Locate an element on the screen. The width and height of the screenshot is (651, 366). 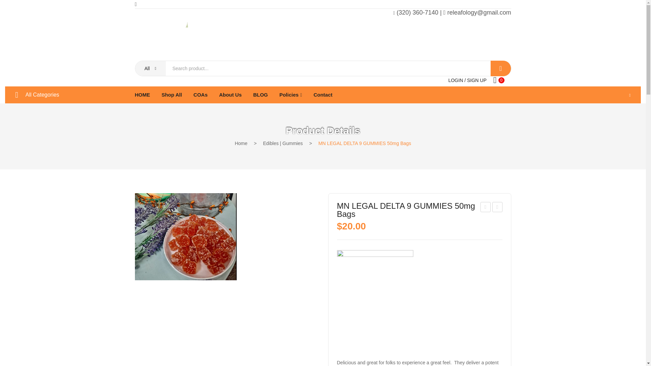
0 is located at coordinates (499, 80).